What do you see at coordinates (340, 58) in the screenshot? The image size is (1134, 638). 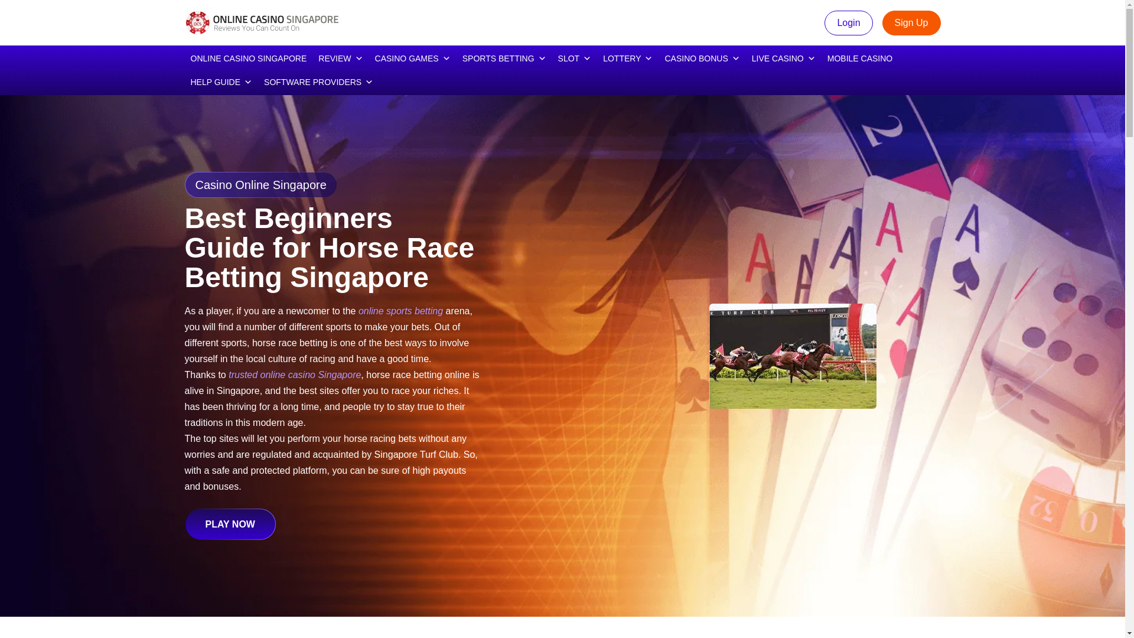 I see `REVIEW` at bounding box center [340, 58].